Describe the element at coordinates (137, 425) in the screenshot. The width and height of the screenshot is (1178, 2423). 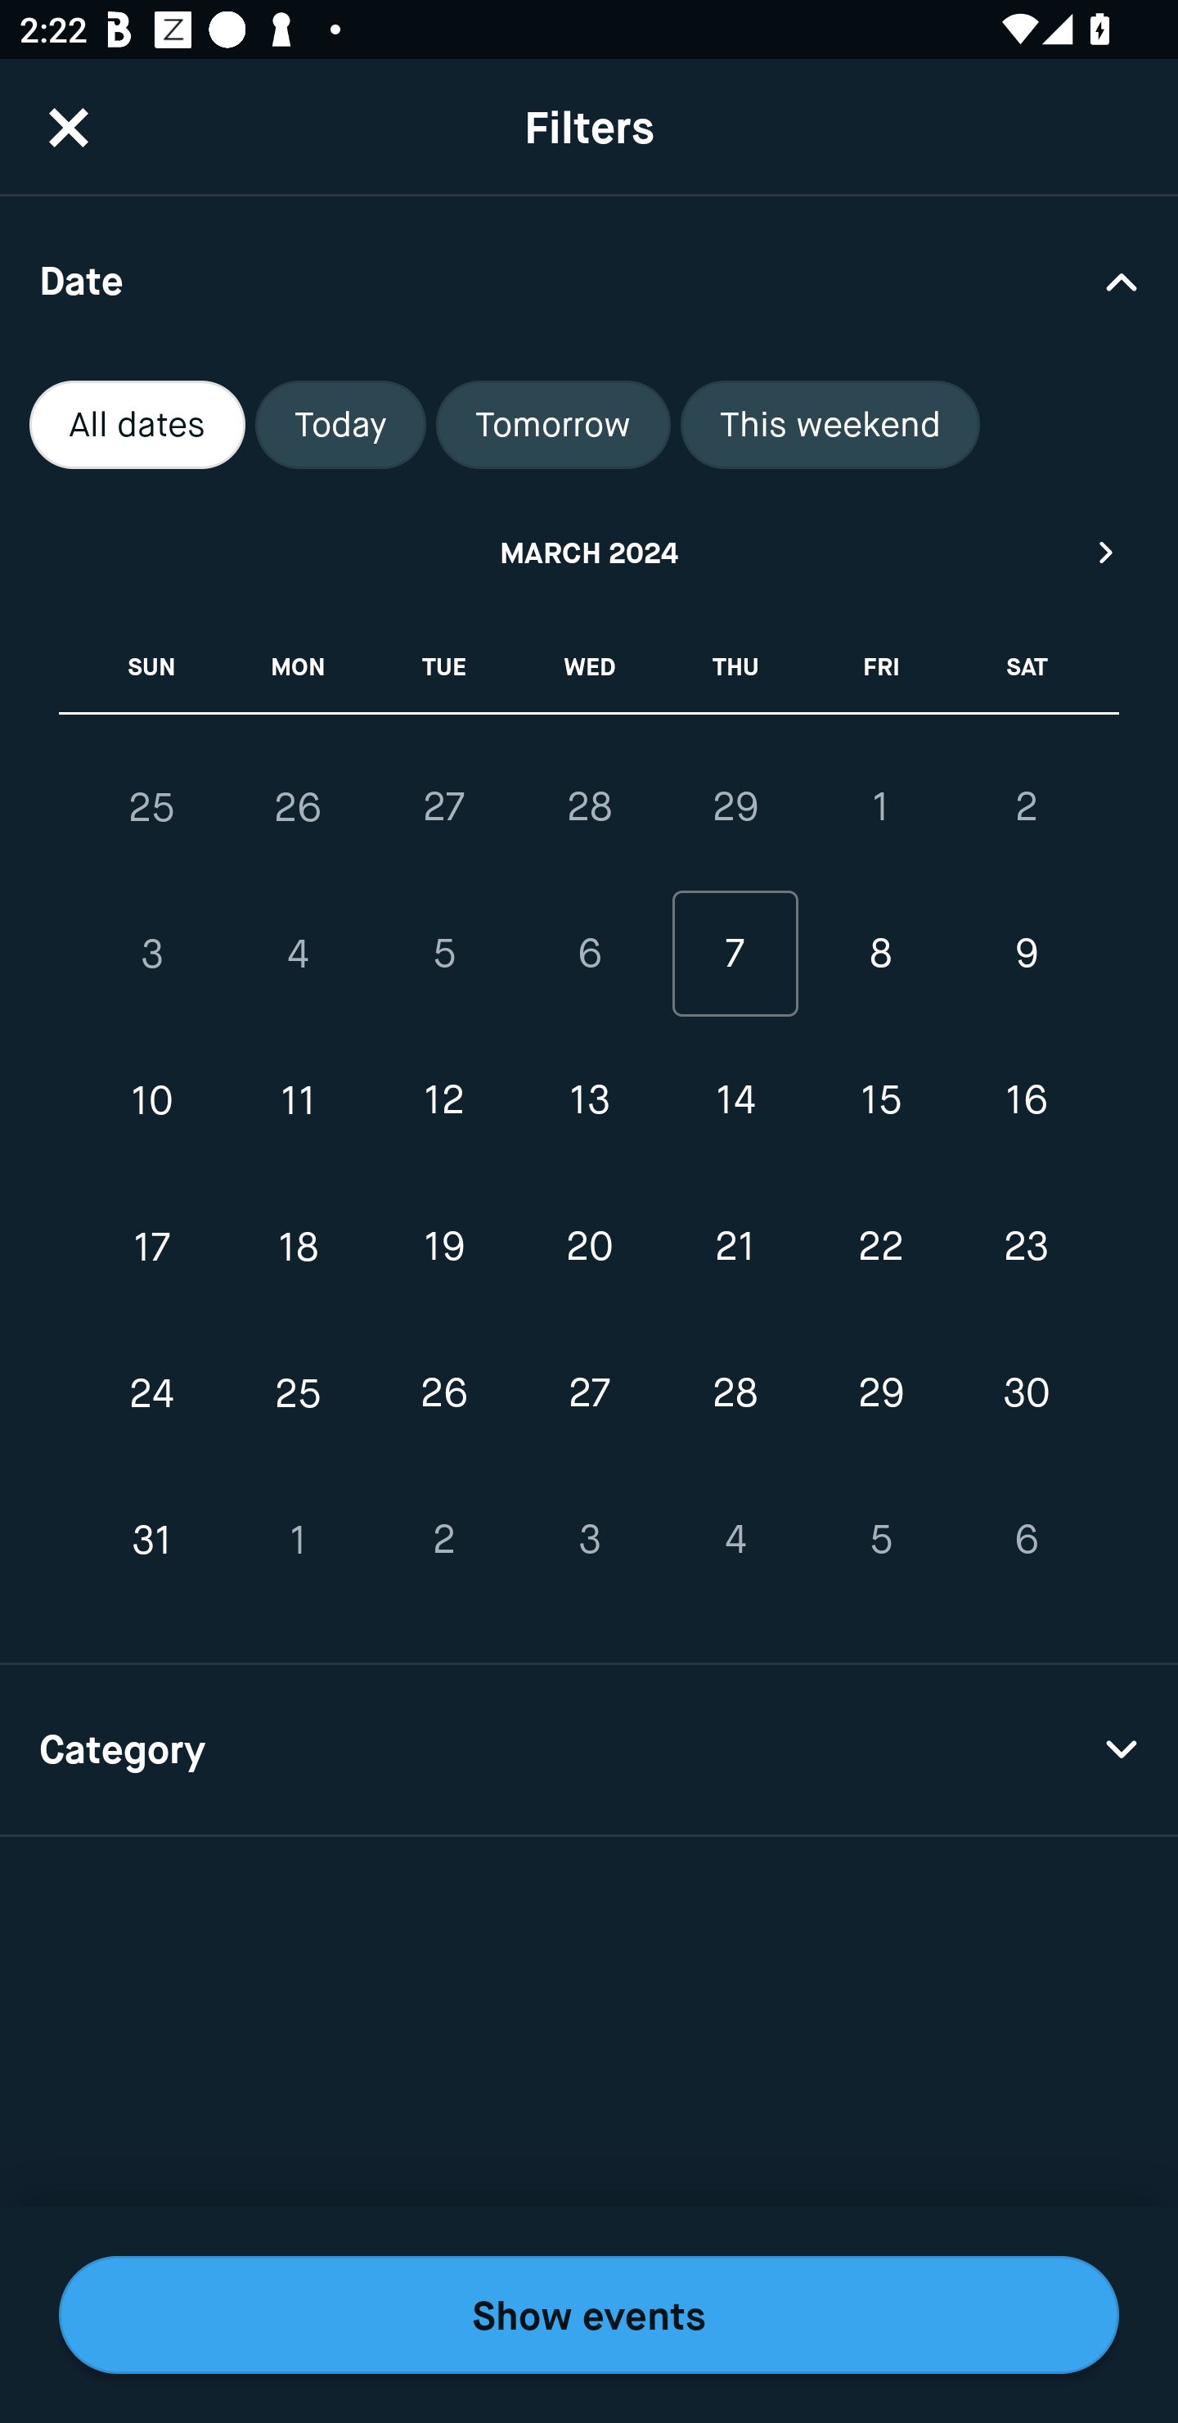
I see `All dates` at that location.